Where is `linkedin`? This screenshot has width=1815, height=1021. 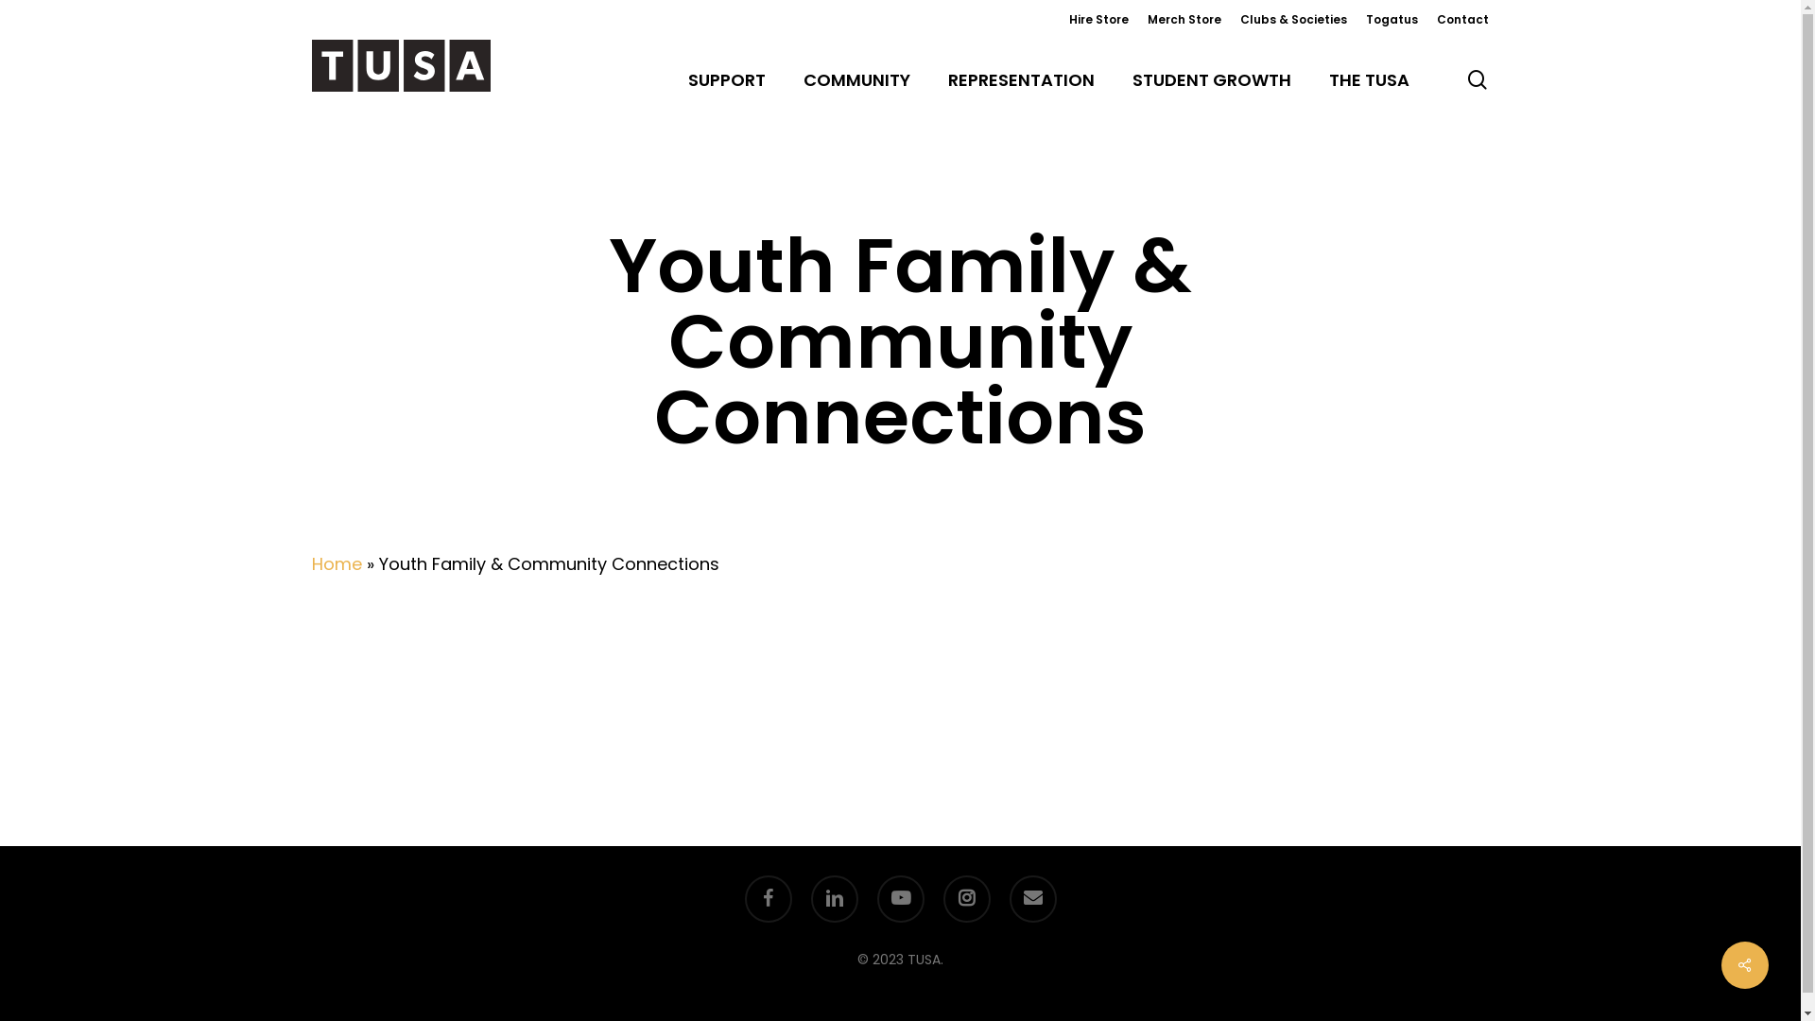 linkedin is located at coordinates (835, 899).